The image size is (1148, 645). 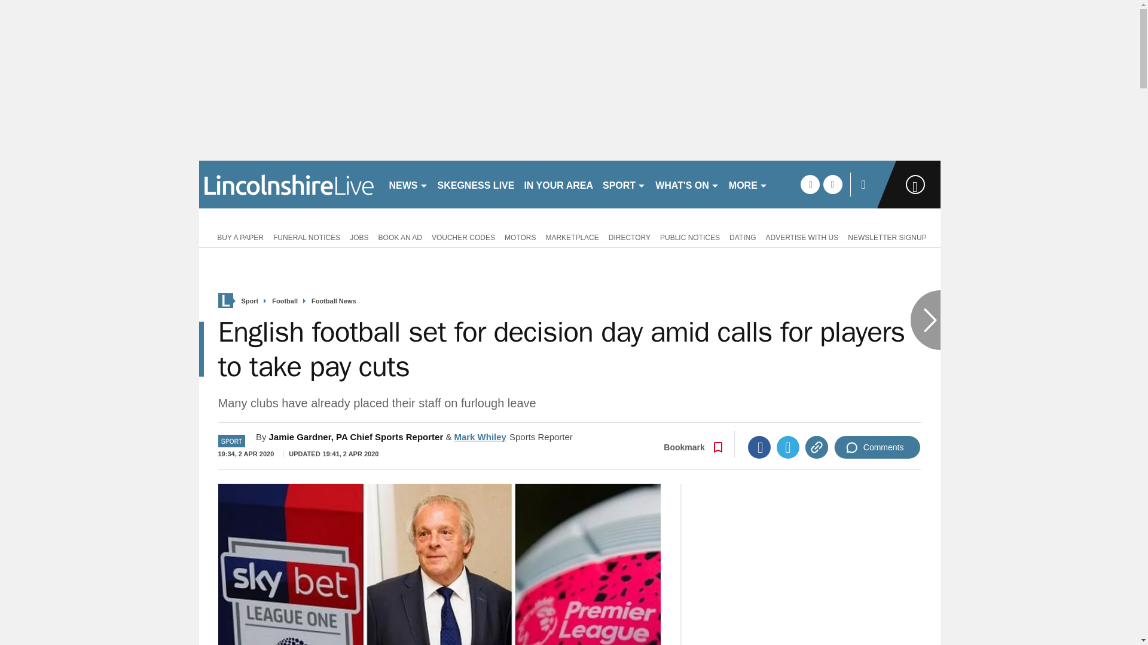 What do you see at coordinates (832, 184) in the screenshot?
I see `twitter` at bounding box center [832, 184].